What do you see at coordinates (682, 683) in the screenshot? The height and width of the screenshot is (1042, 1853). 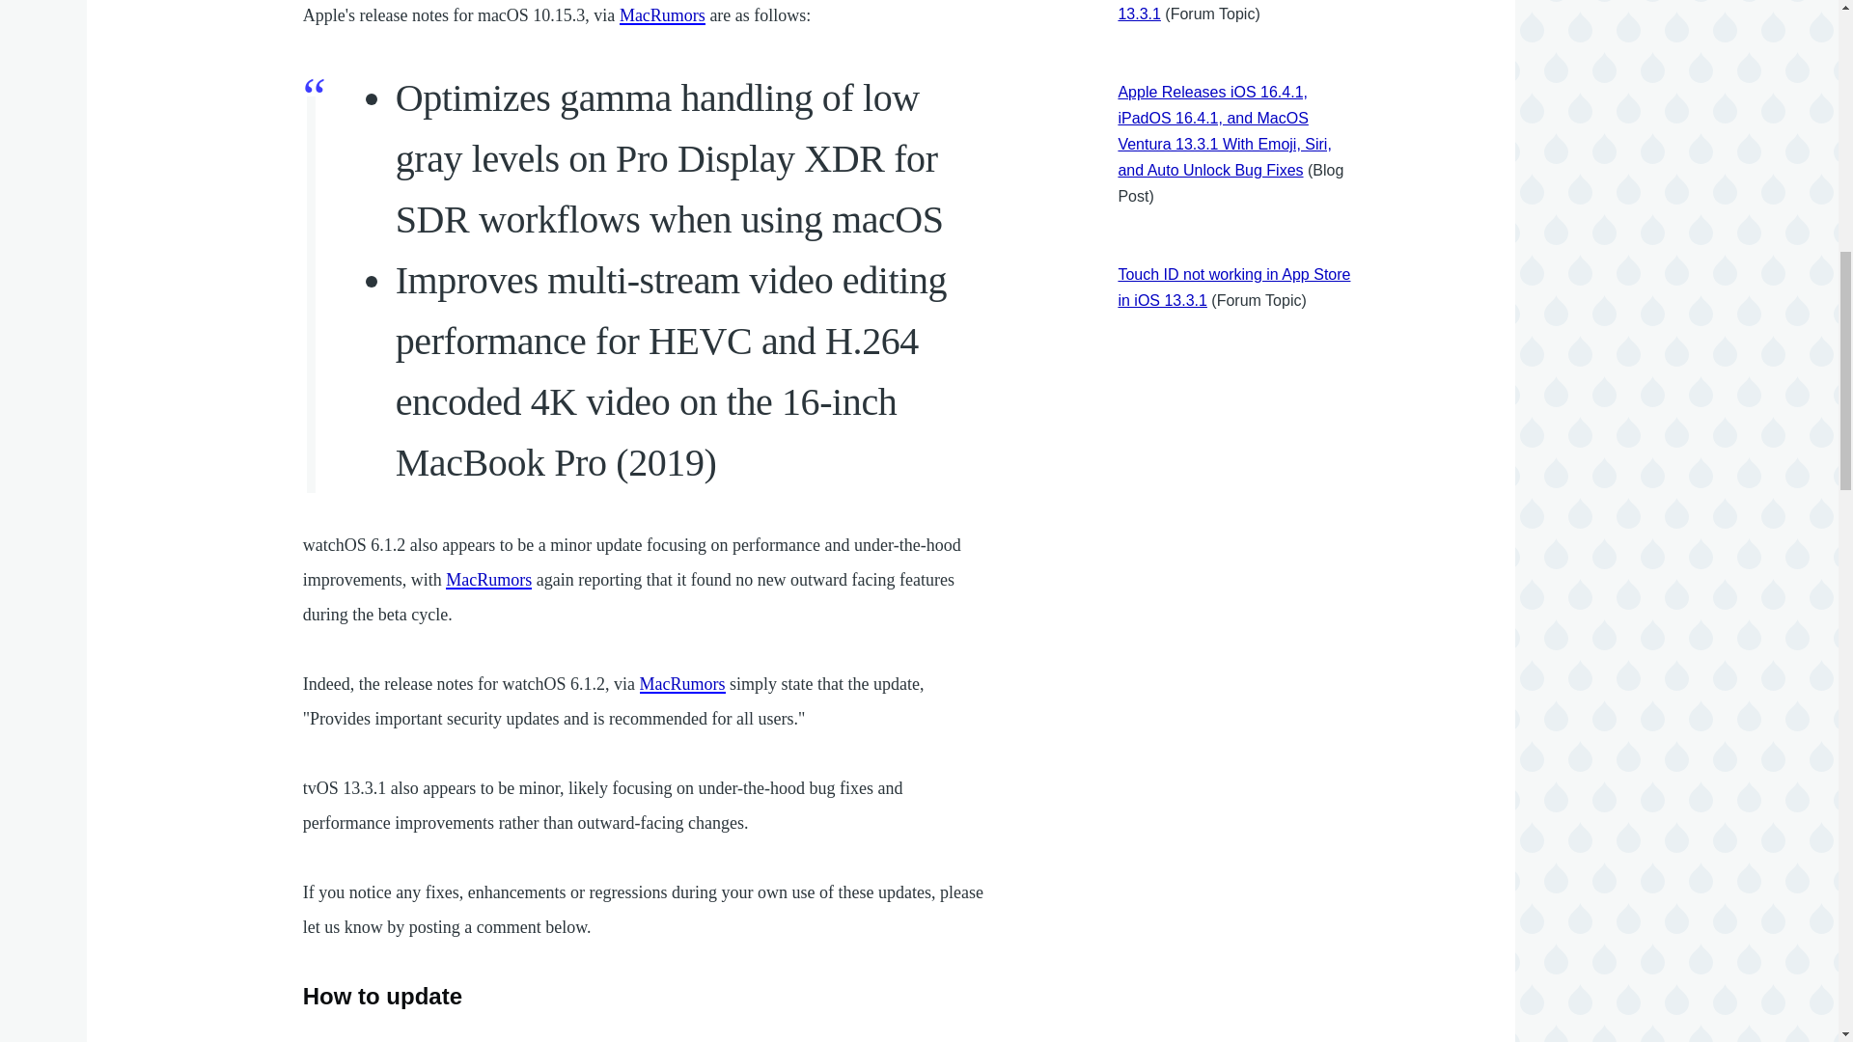 I see `MacRumors` at bounding box center [682, 683].